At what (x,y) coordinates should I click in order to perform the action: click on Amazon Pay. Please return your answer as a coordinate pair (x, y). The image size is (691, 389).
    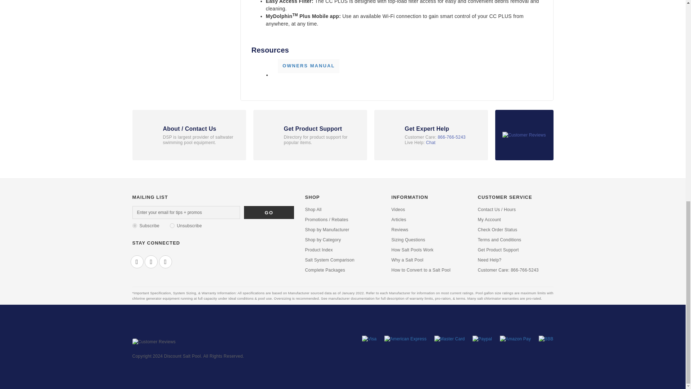
    Looking at the image, I should click on (515, 341).